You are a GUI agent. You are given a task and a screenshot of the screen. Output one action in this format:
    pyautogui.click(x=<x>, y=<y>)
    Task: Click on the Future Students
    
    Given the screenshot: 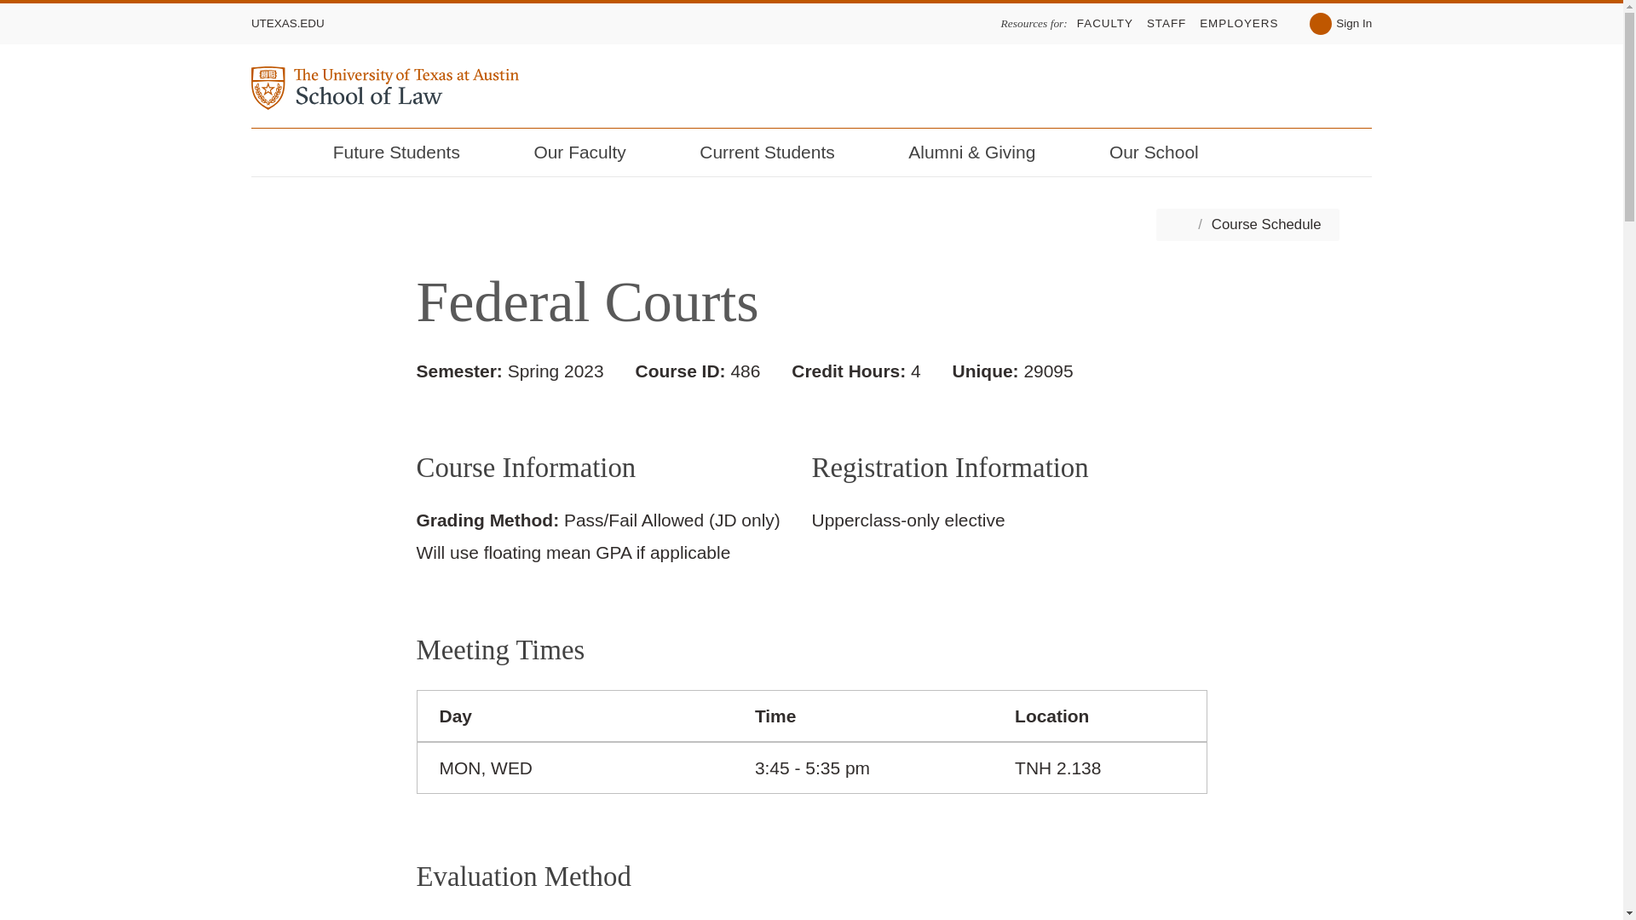 What is the action you would take?
    pyautogui.click(x=407, y=152)
    